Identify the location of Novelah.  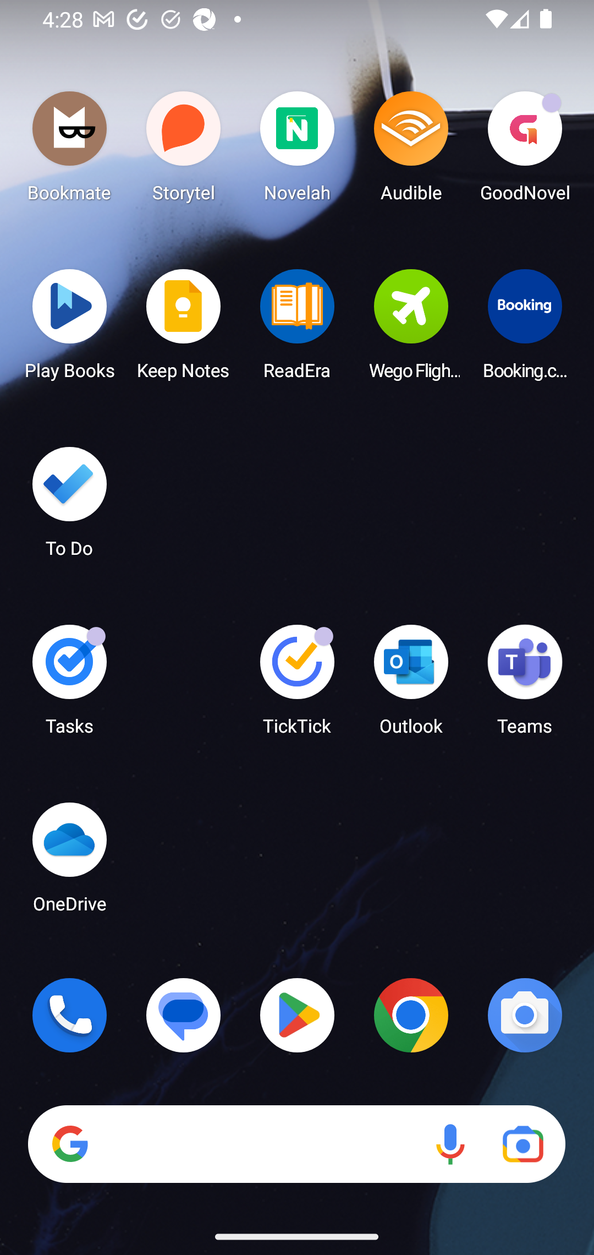
(297, 151).